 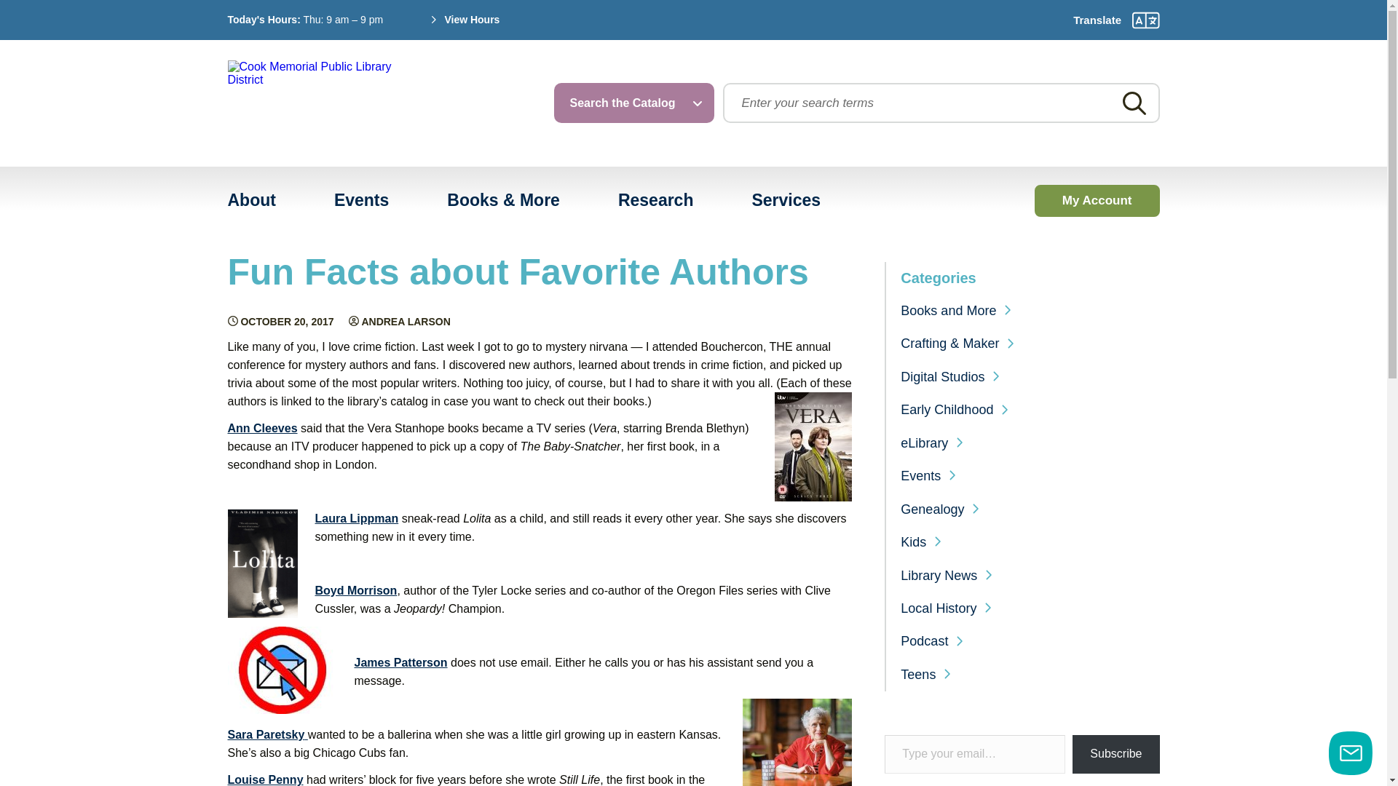 What do you see at coordinates (251, 201) in the screenshot?
I see `About` at bounding box center [251, 201].